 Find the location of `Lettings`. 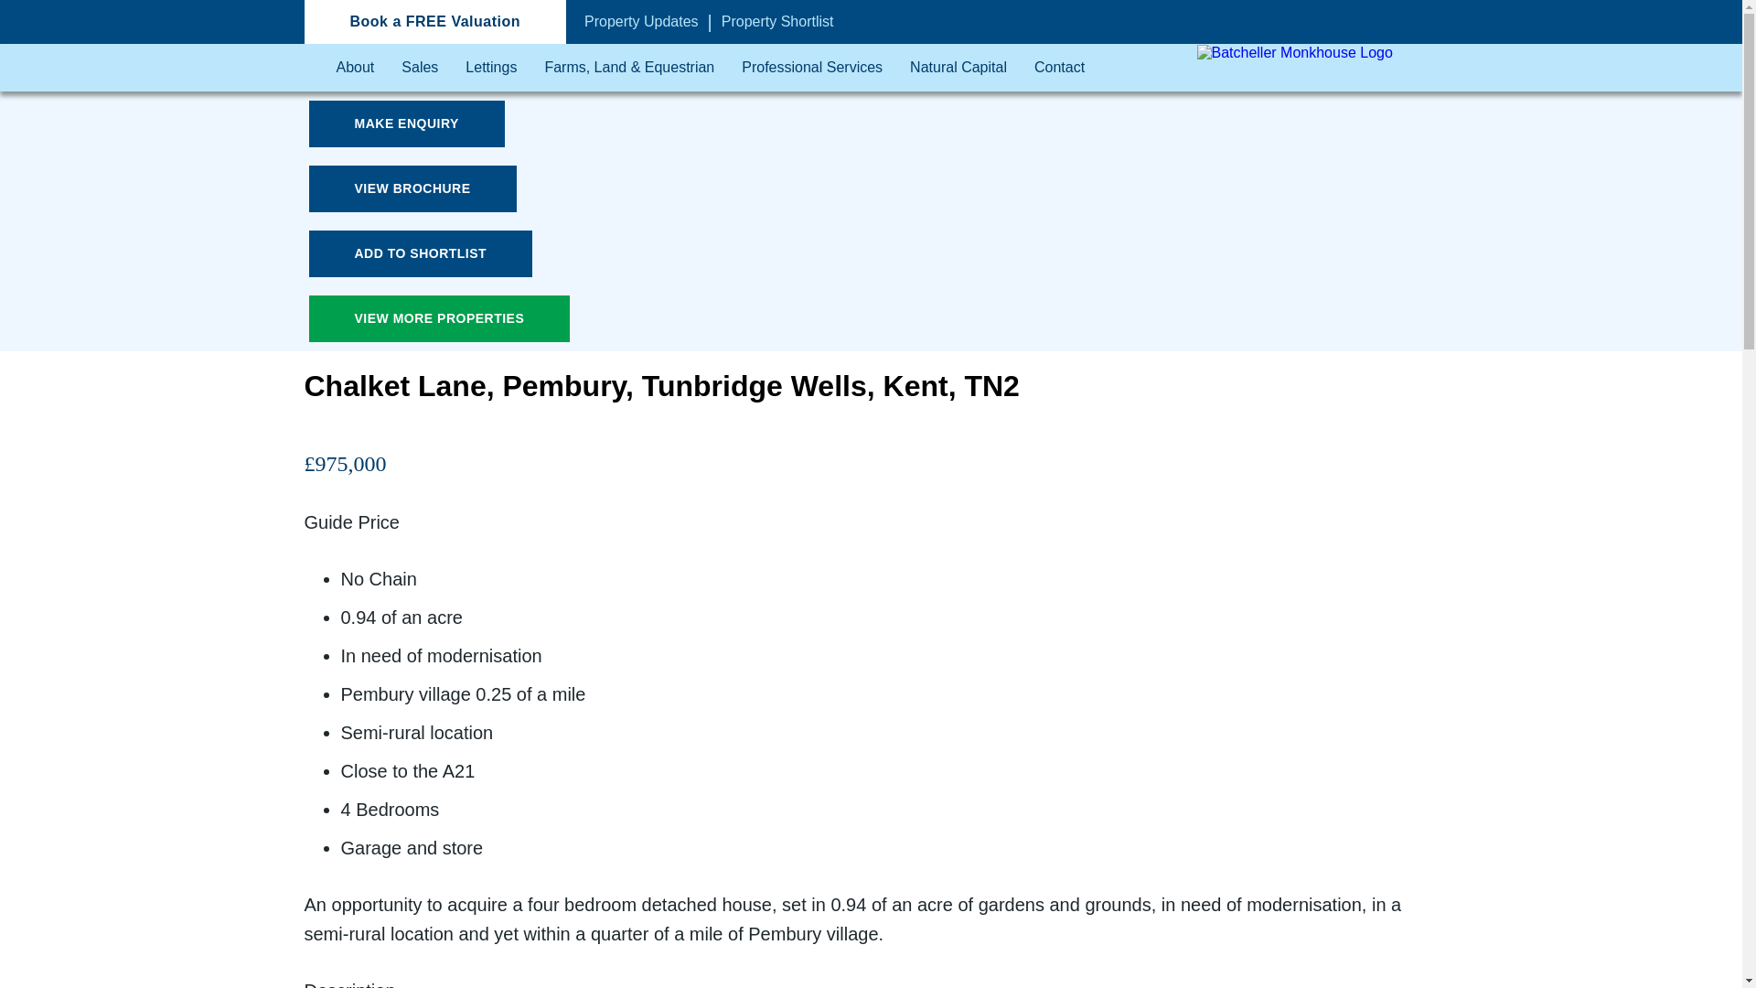

Lettings is located at coordinates (490, 68).